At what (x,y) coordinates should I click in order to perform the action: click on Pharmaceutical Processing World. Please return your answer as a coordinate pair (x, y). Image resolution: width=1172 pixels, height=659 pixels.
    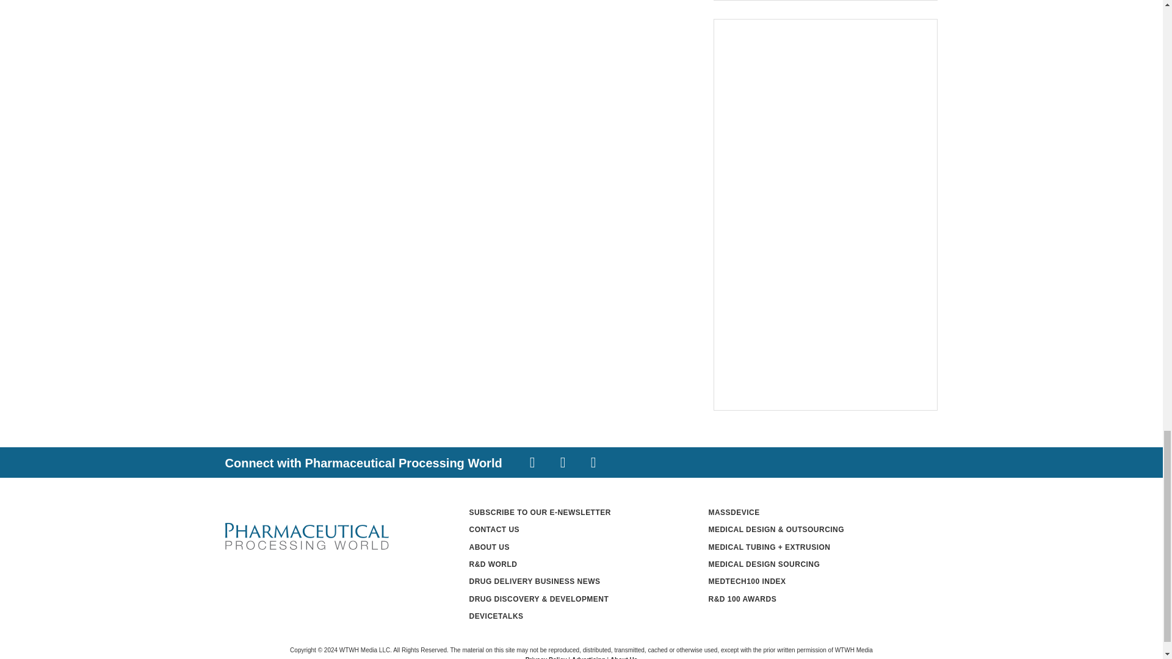
    Looking at the image, I should click on (306, 536).